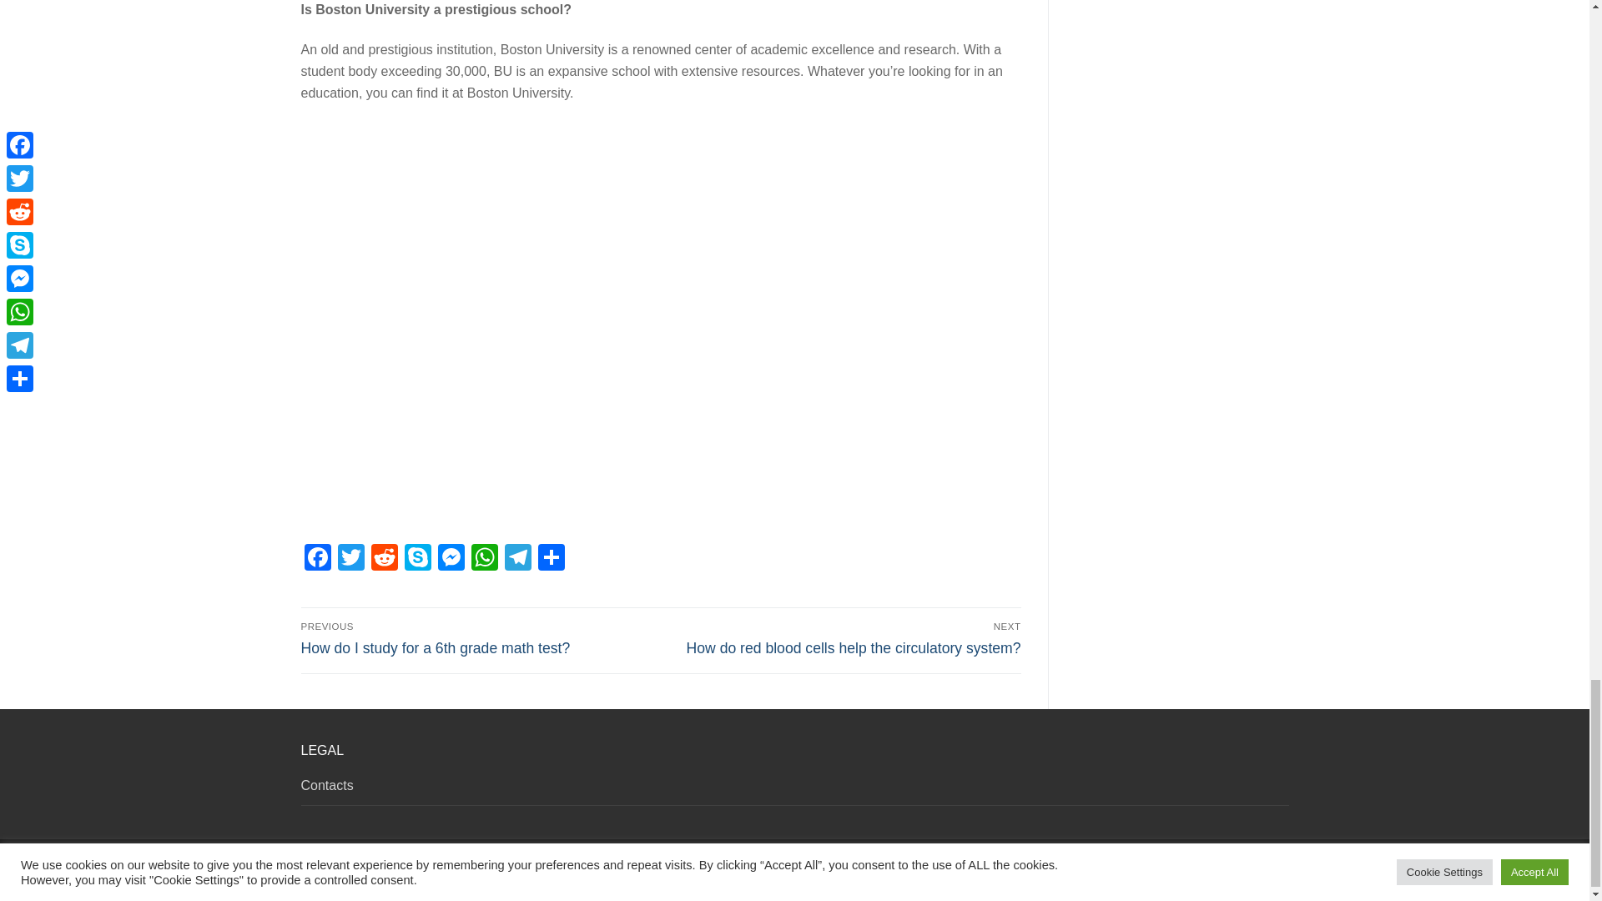  What do you see at coordinates (384, 559) in the screenshot?
I see `Reddit` at bounding box center [384, 559].